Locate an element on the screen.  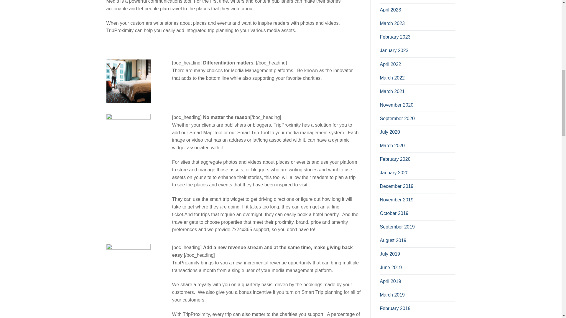
Screen Shot 2020-08-21 at 12.55.33 PM is located at coordinates (128, 266).